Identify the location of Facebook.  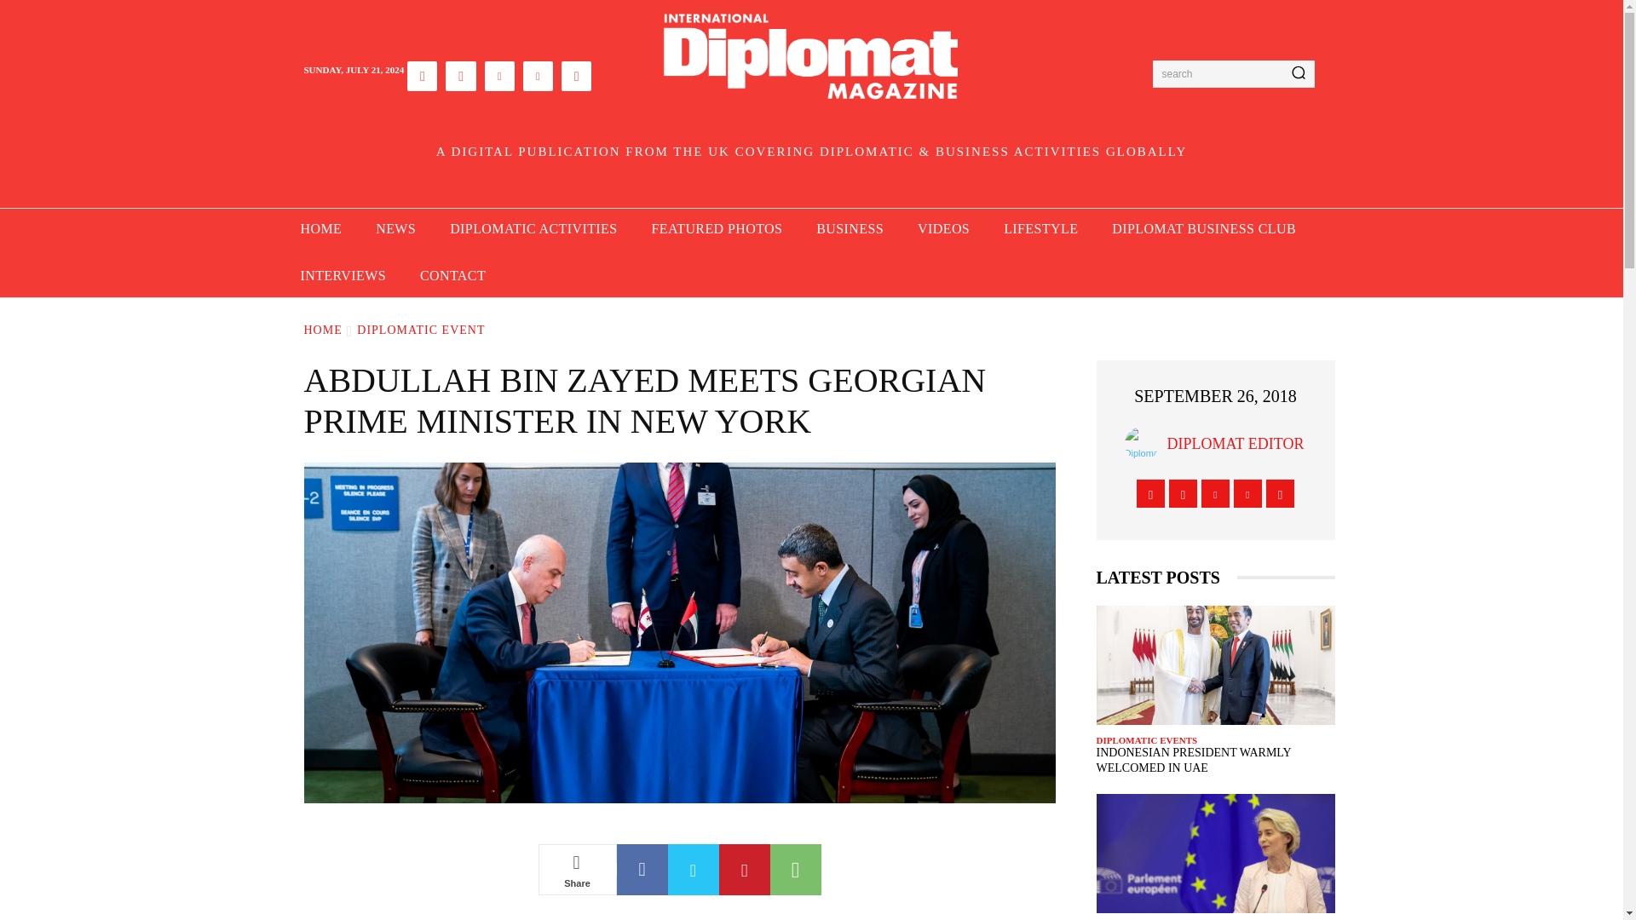
(642, 869).